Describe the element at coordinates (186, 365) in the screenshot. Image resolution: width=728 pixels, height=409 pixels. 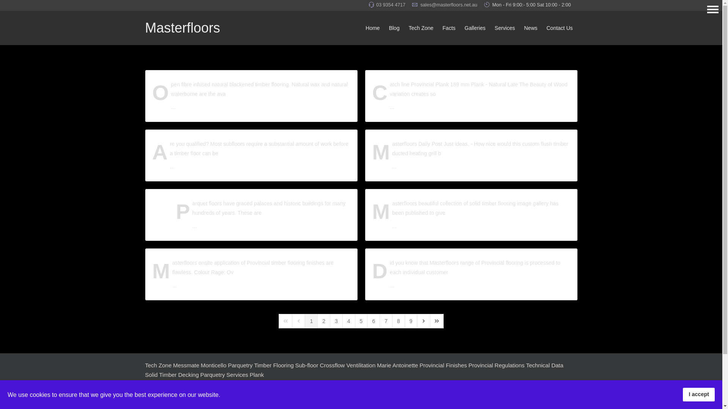
I see `Messmate` at that location.